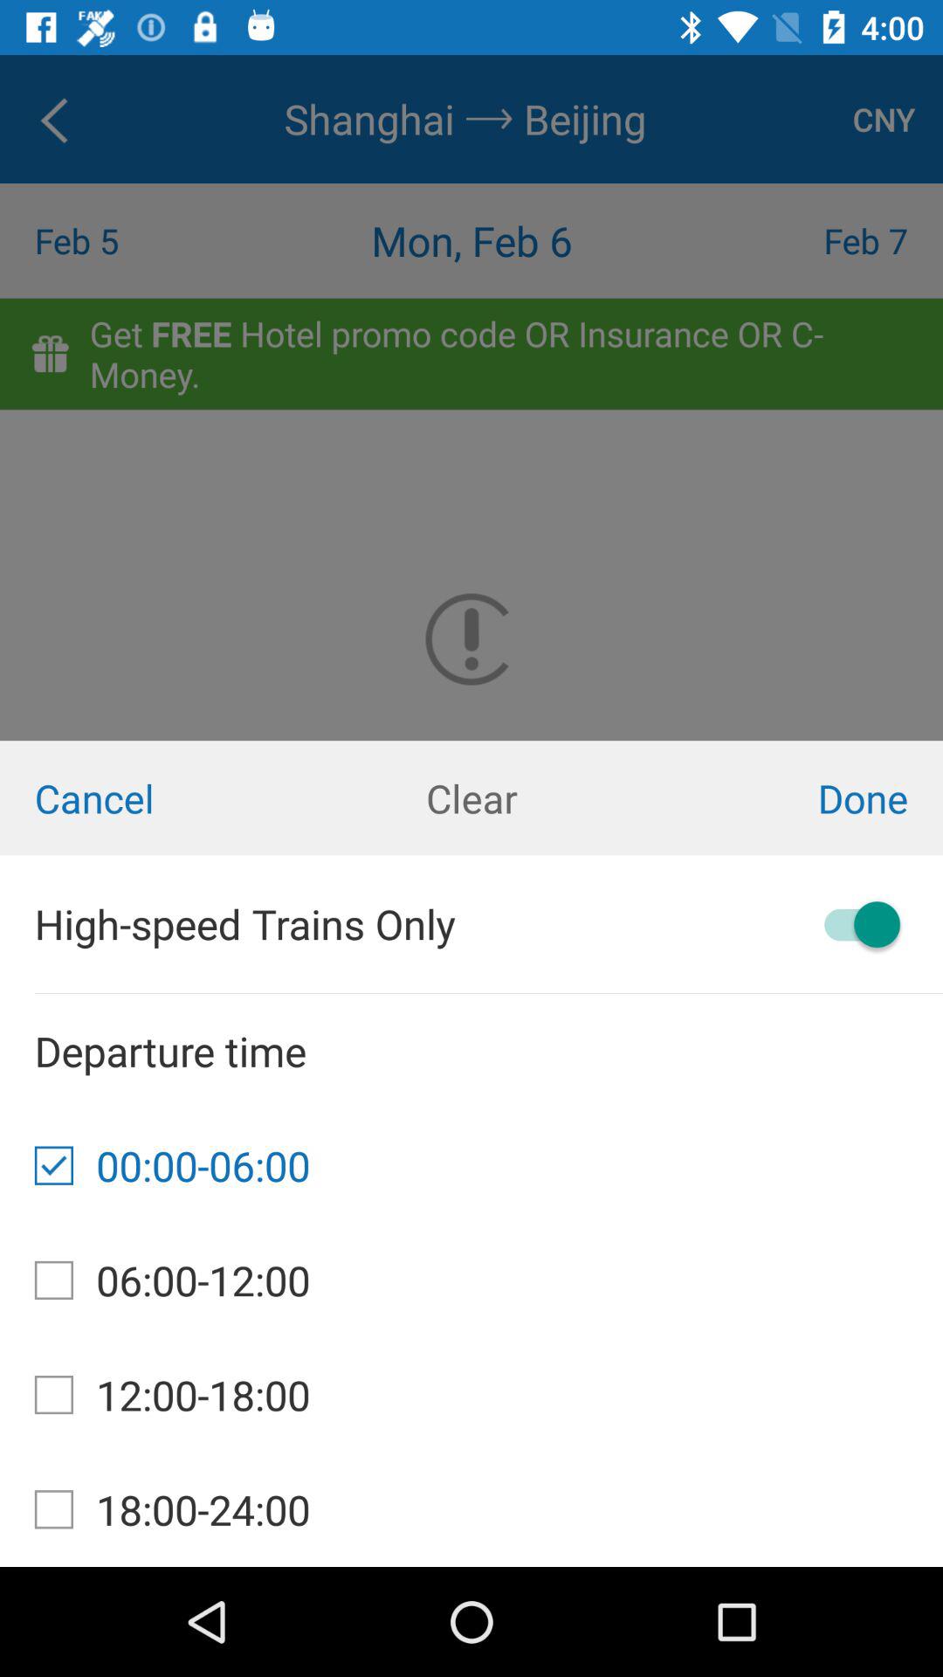 The image size is (943, 1677). What do you see at coordinates (471, 798) in the screenshot?
I see `click the icon next to the done icon` at bounding box center [471, 798].